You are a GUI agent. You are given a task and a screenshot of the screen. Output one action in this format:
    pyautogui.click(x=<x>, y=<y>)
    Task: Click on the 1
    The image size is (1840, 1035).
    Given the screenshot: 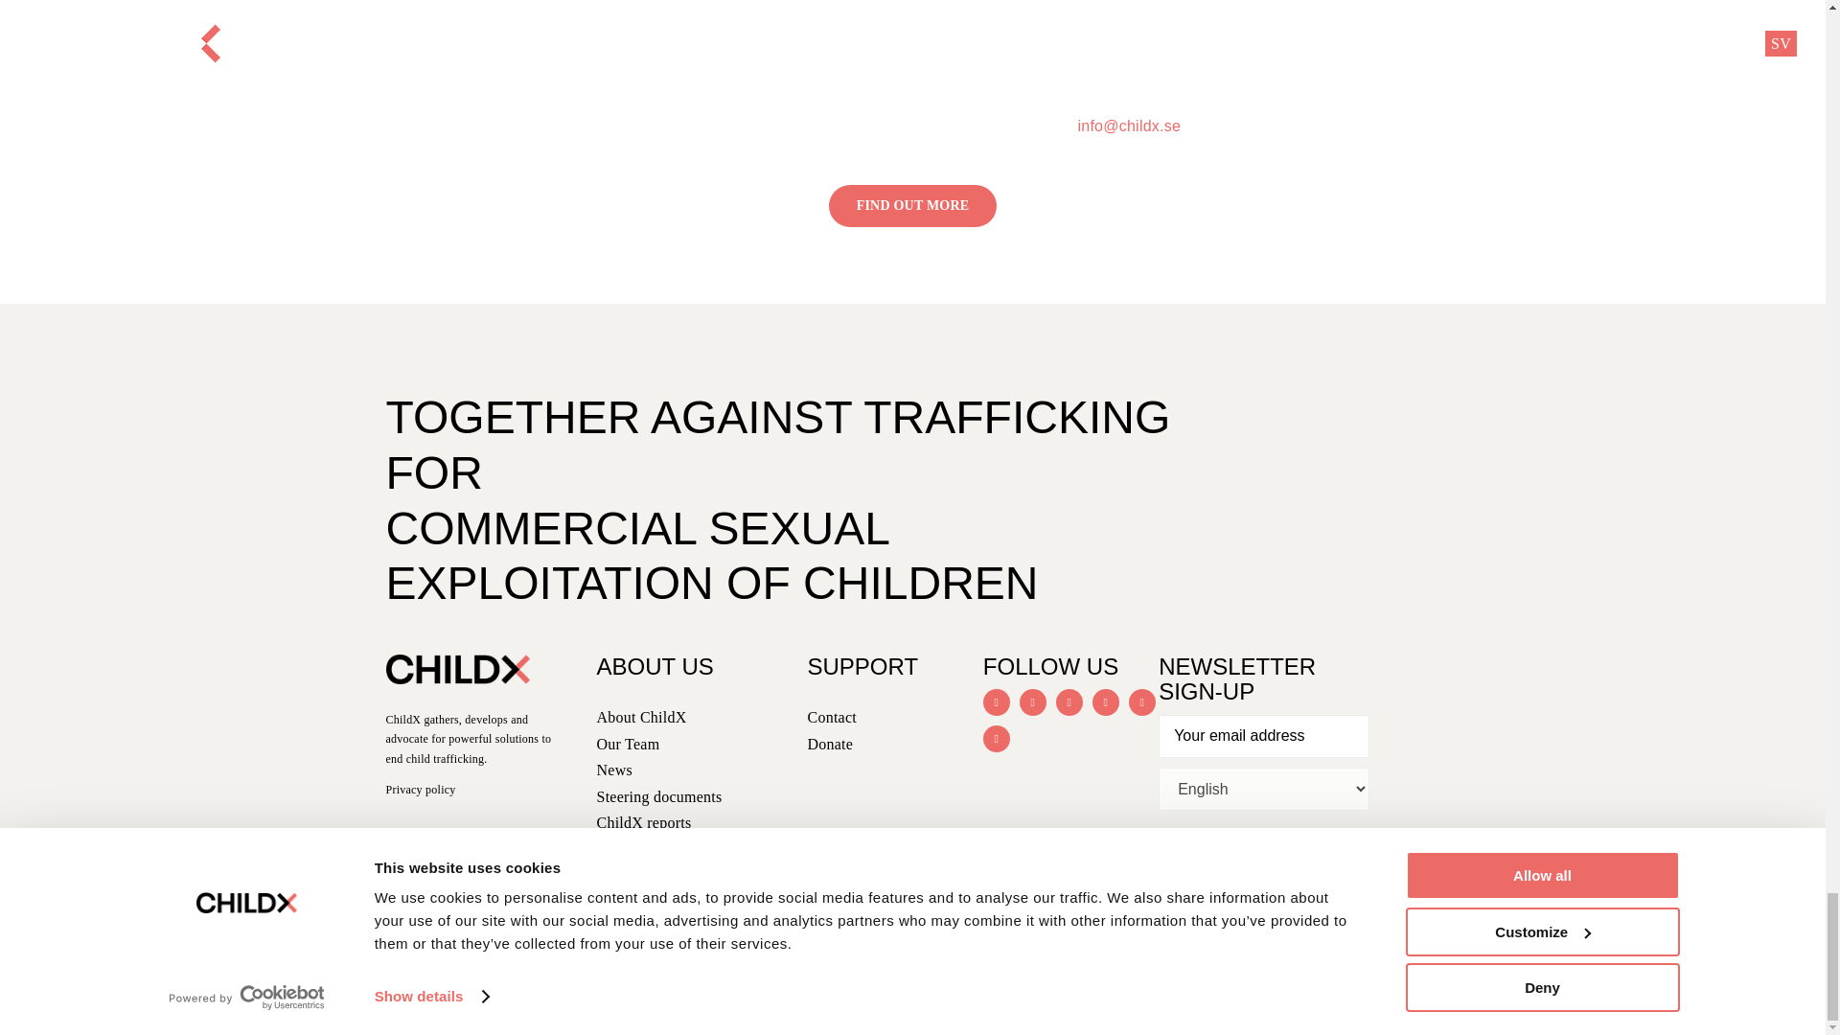 What is the action you would take?
    pyautogui.click(x=1169, y=849)
    